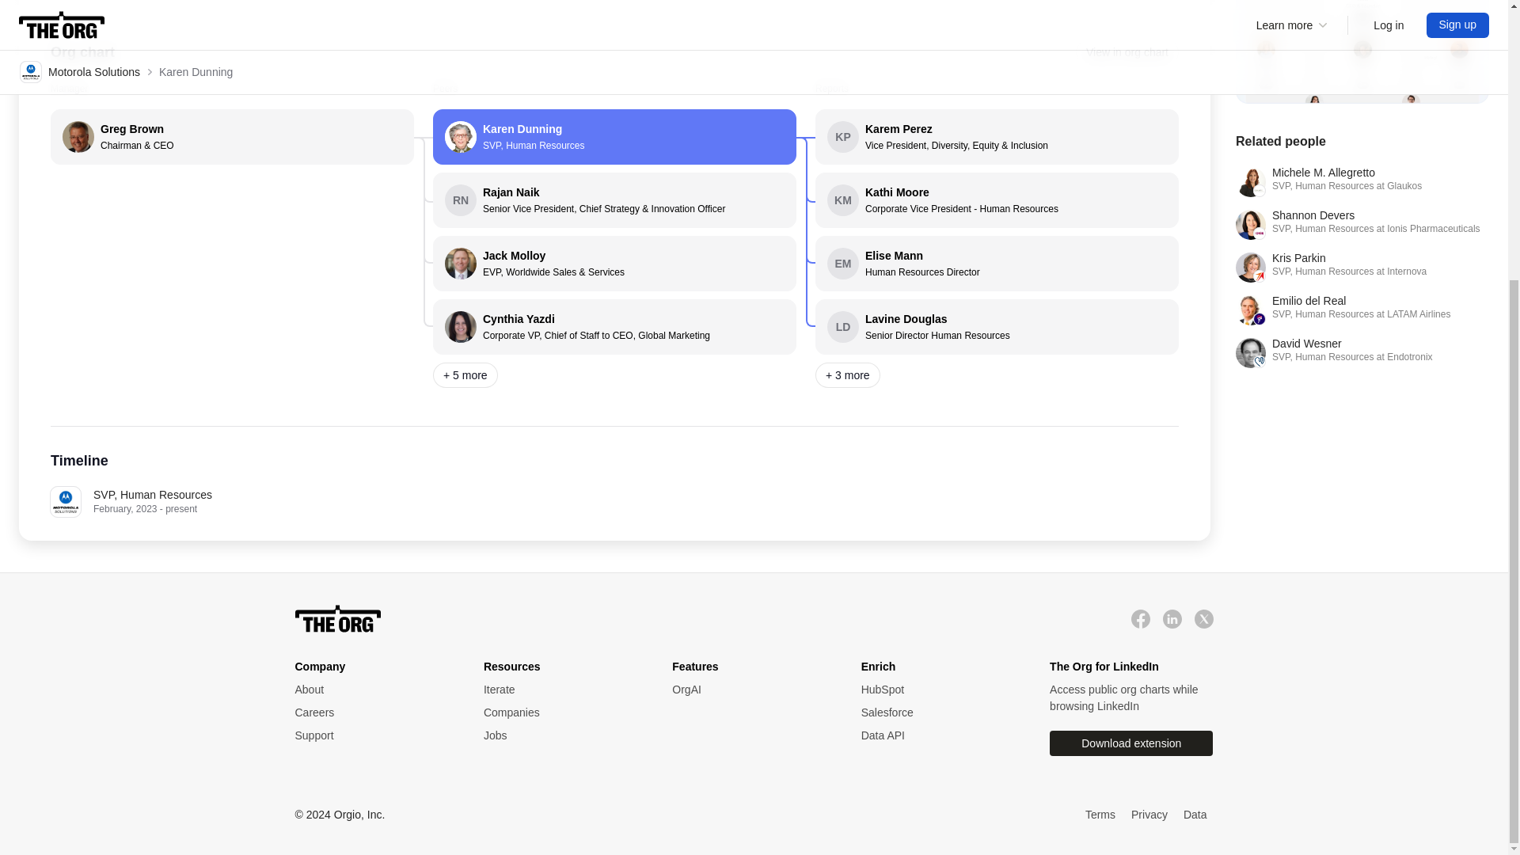 This screenshot has height=855, width=1520. What do you see at coordinates (337, 619) in the screenshot?
I see `Iterate` at bounding box center [337, 619].